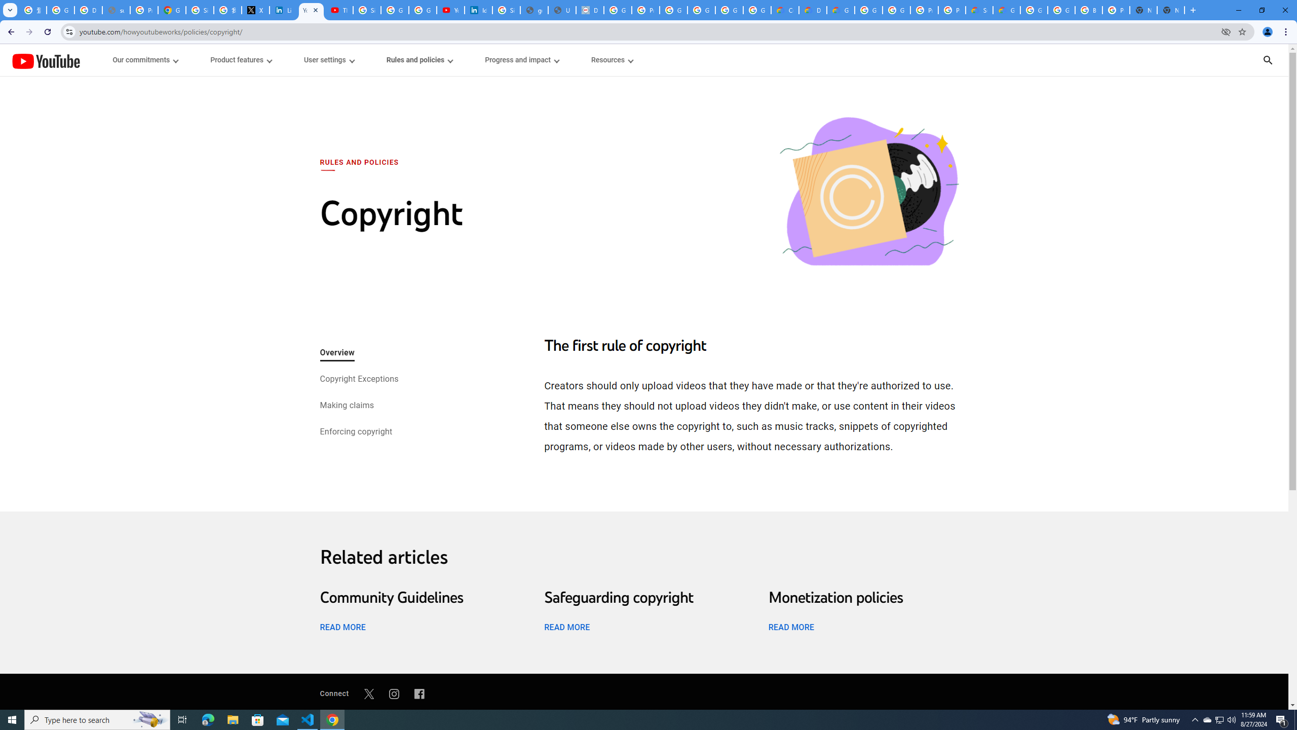 Image resolution: width=1297 pixels, height=730 pixels. What do you see at coordinates (562, 10) in the screenshot?
I see `User Details` at bounding box center [562, 10].